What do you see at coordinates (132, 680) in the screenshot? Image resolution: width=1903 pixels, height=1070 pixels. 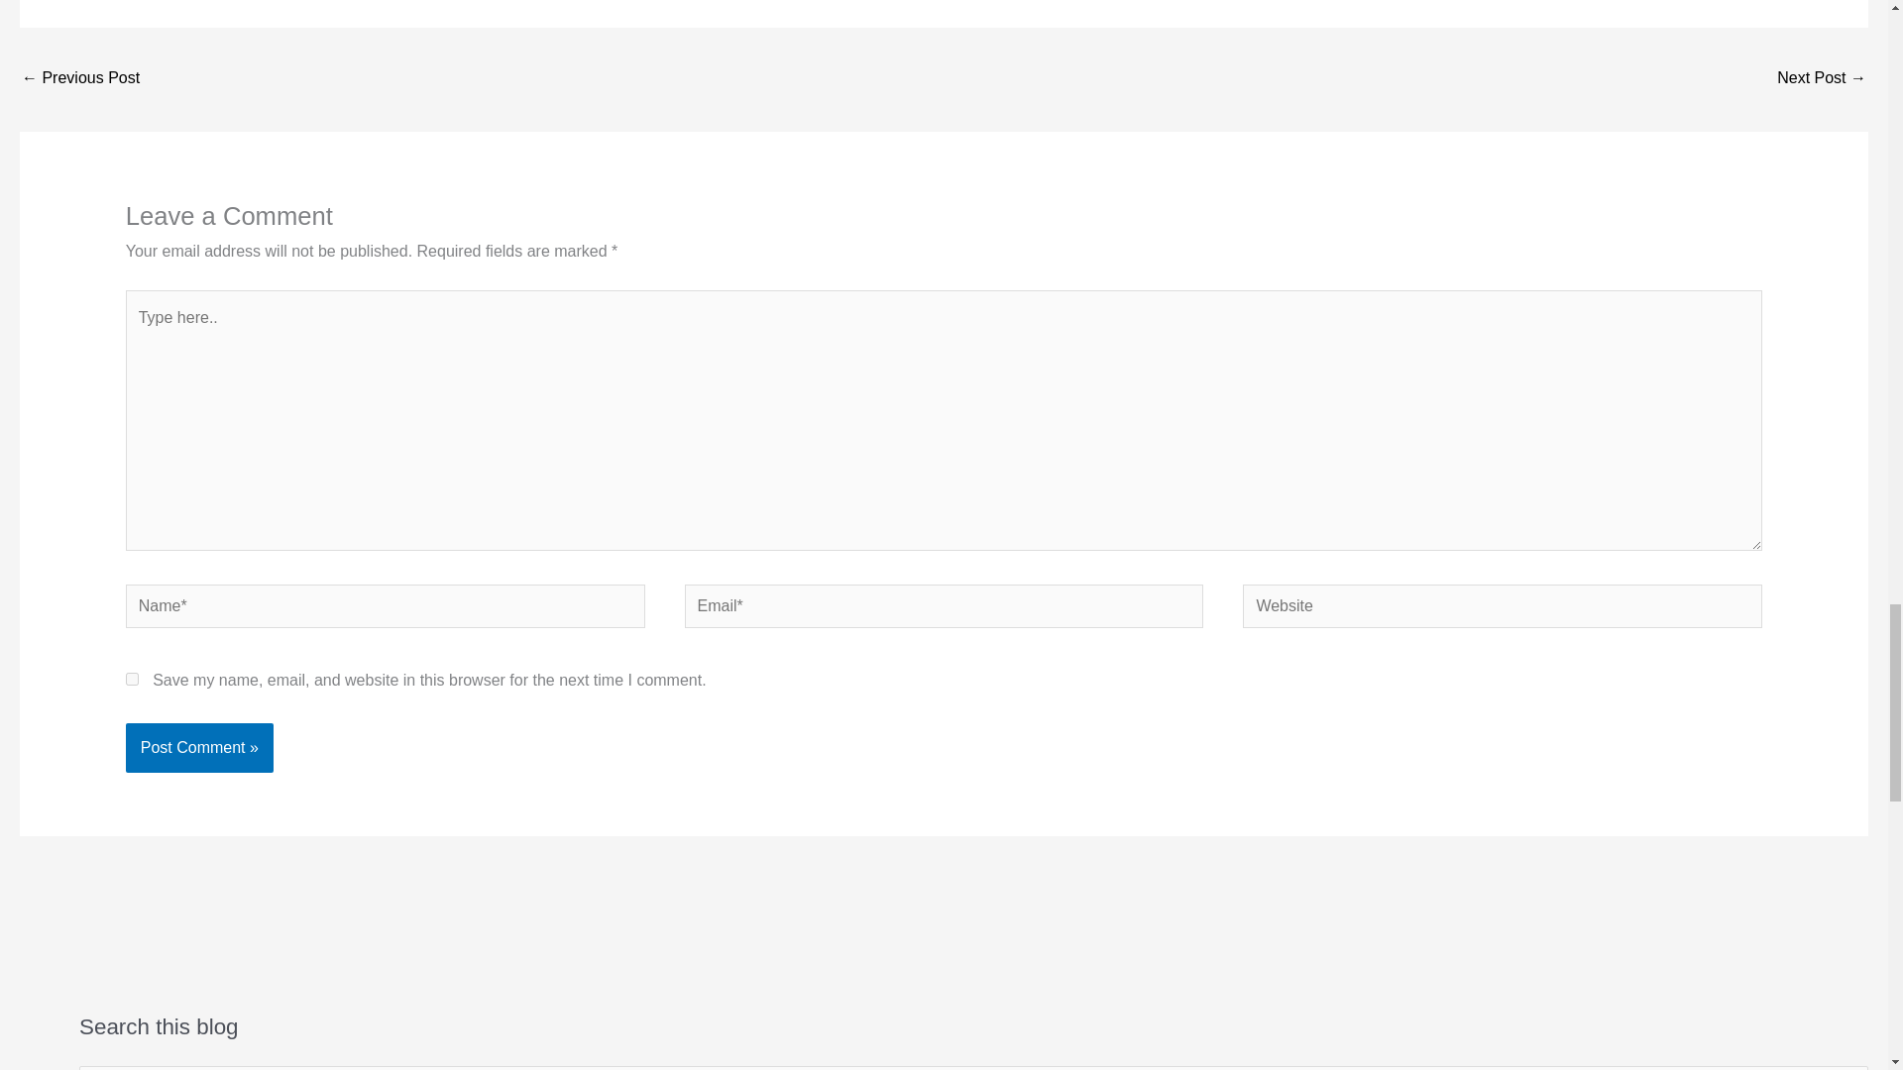 I see `yes` at bounding box center [132, 680].